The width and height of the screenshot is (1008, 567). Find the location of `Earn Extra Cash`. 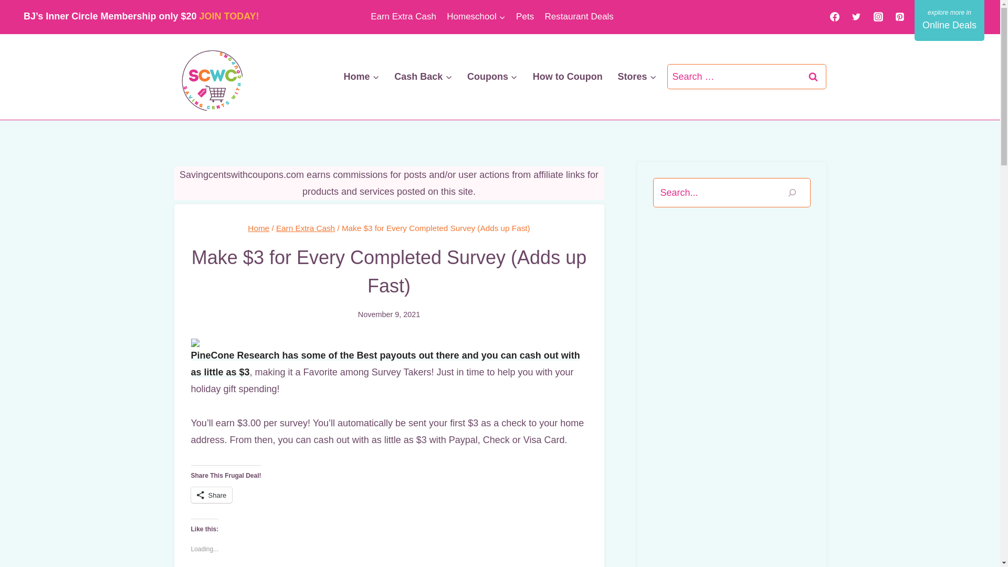

Earn Extra Cash is located at coordinates (403, 17).